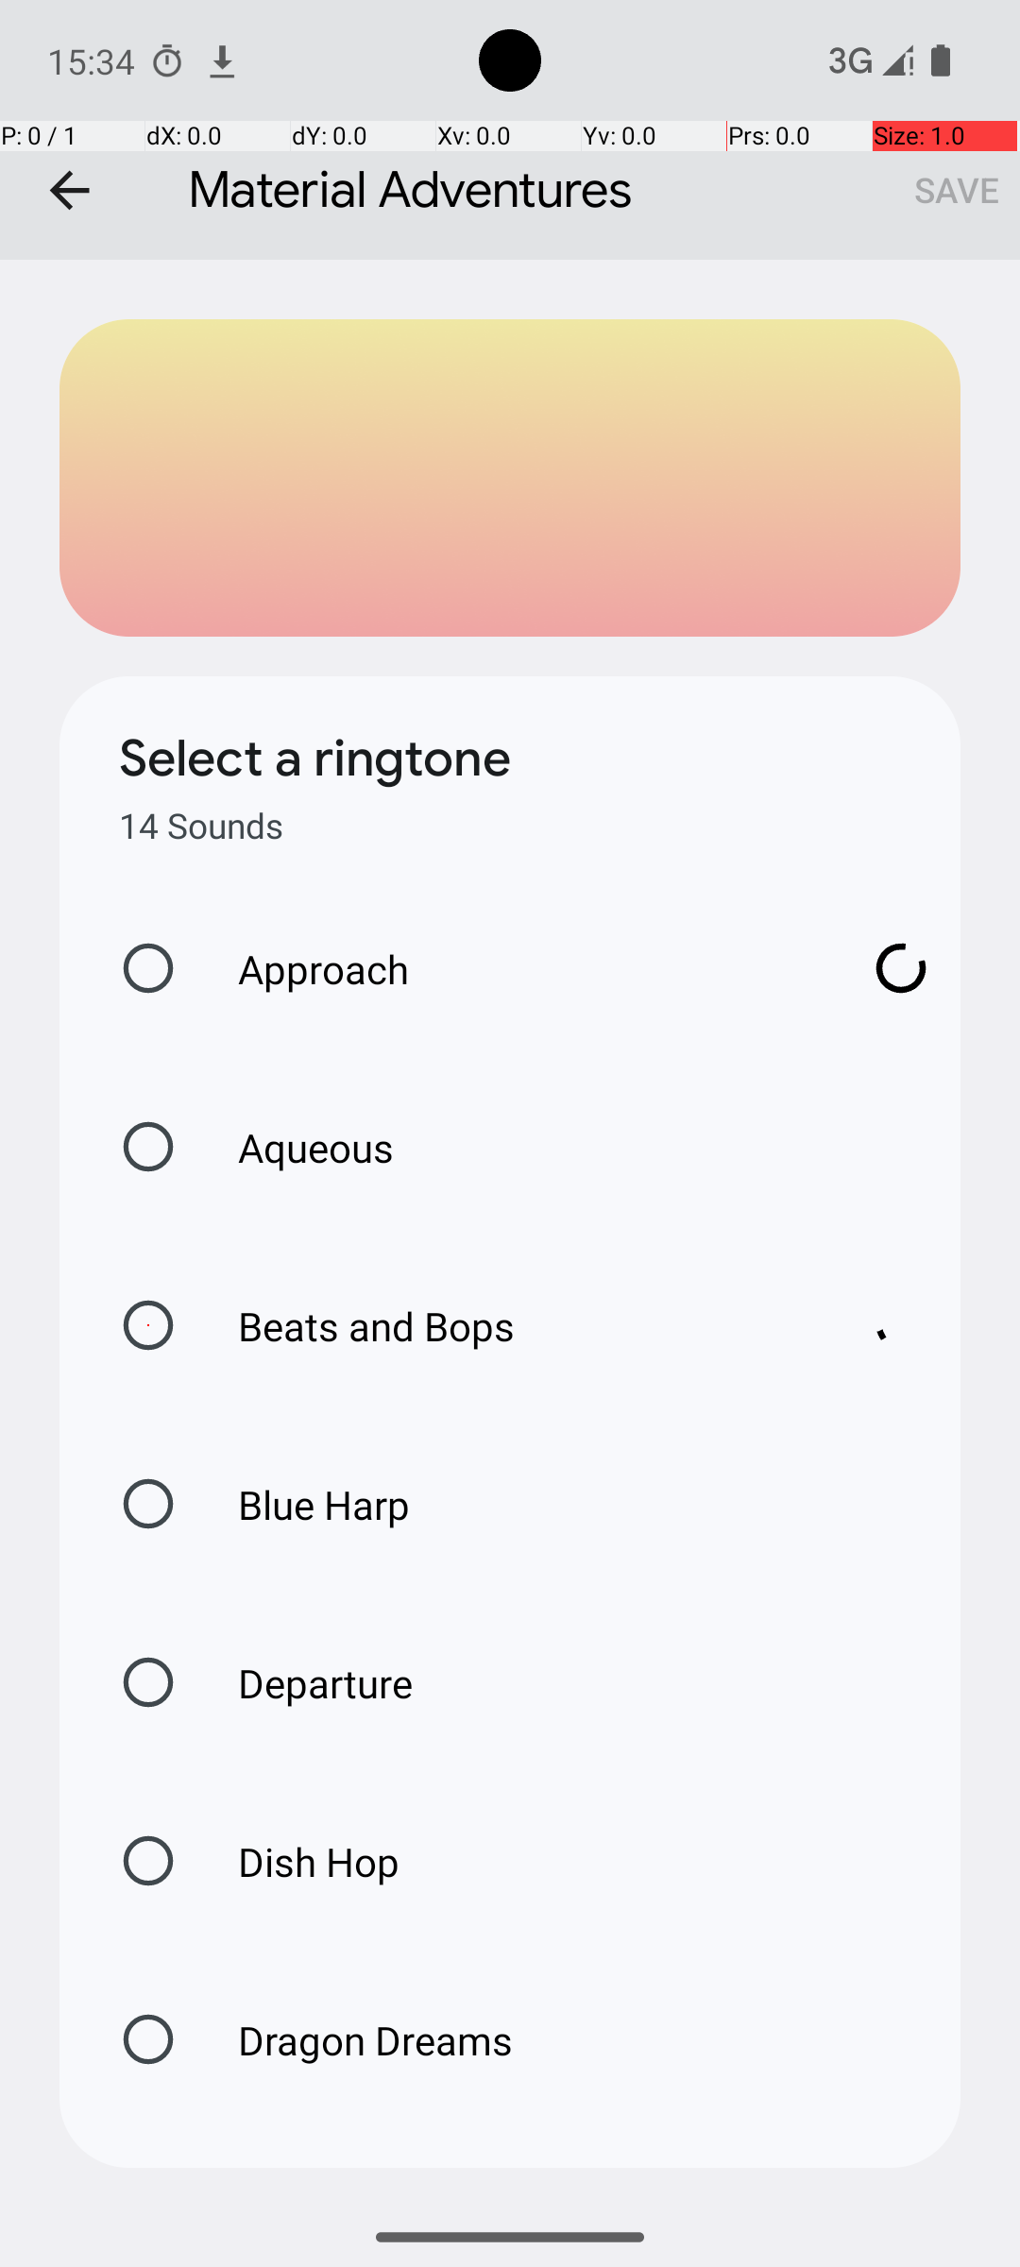 This screenshot has width=1020, height=2267. Describe the element at coordinates (304, 1504) in the screenshot. I see `Blue Harp` at that location.